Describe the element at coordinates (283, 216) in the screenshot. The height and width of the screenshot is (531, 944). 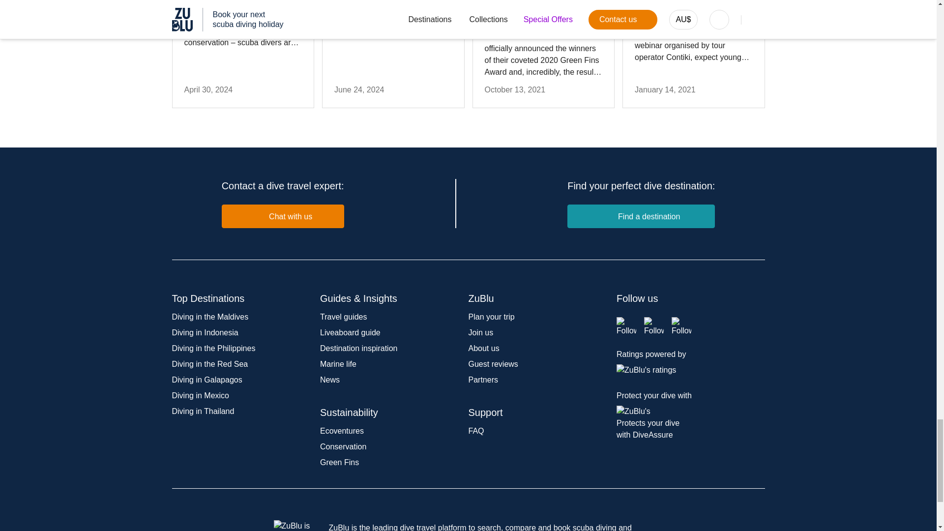
I see `Chat with us` at that location.